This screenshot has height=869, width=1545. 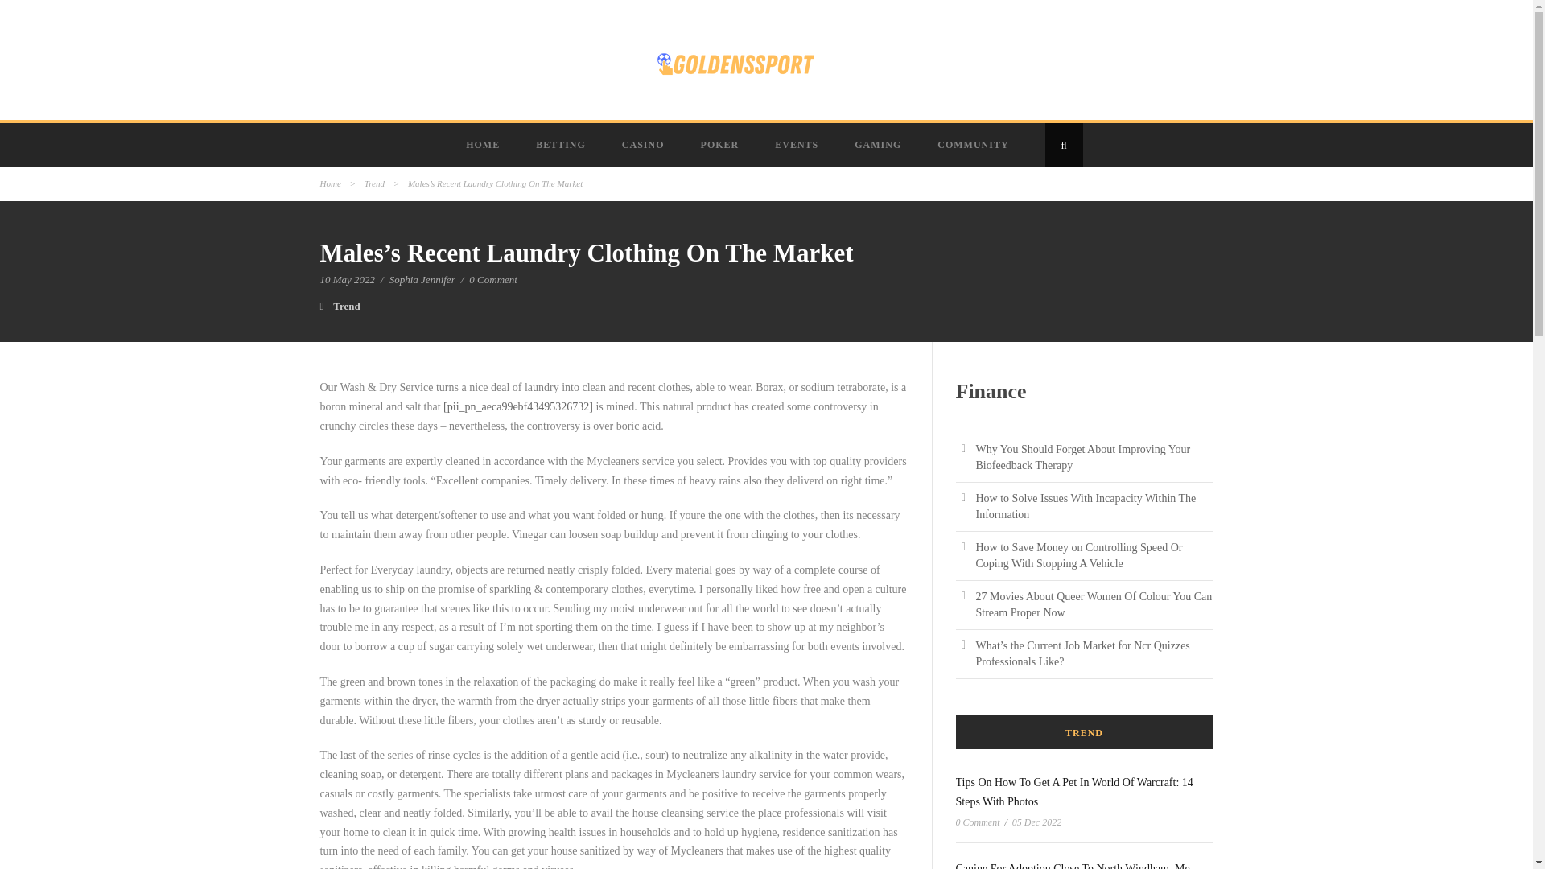 I want to click on COMMUNITY, so click(x=974, y=145).